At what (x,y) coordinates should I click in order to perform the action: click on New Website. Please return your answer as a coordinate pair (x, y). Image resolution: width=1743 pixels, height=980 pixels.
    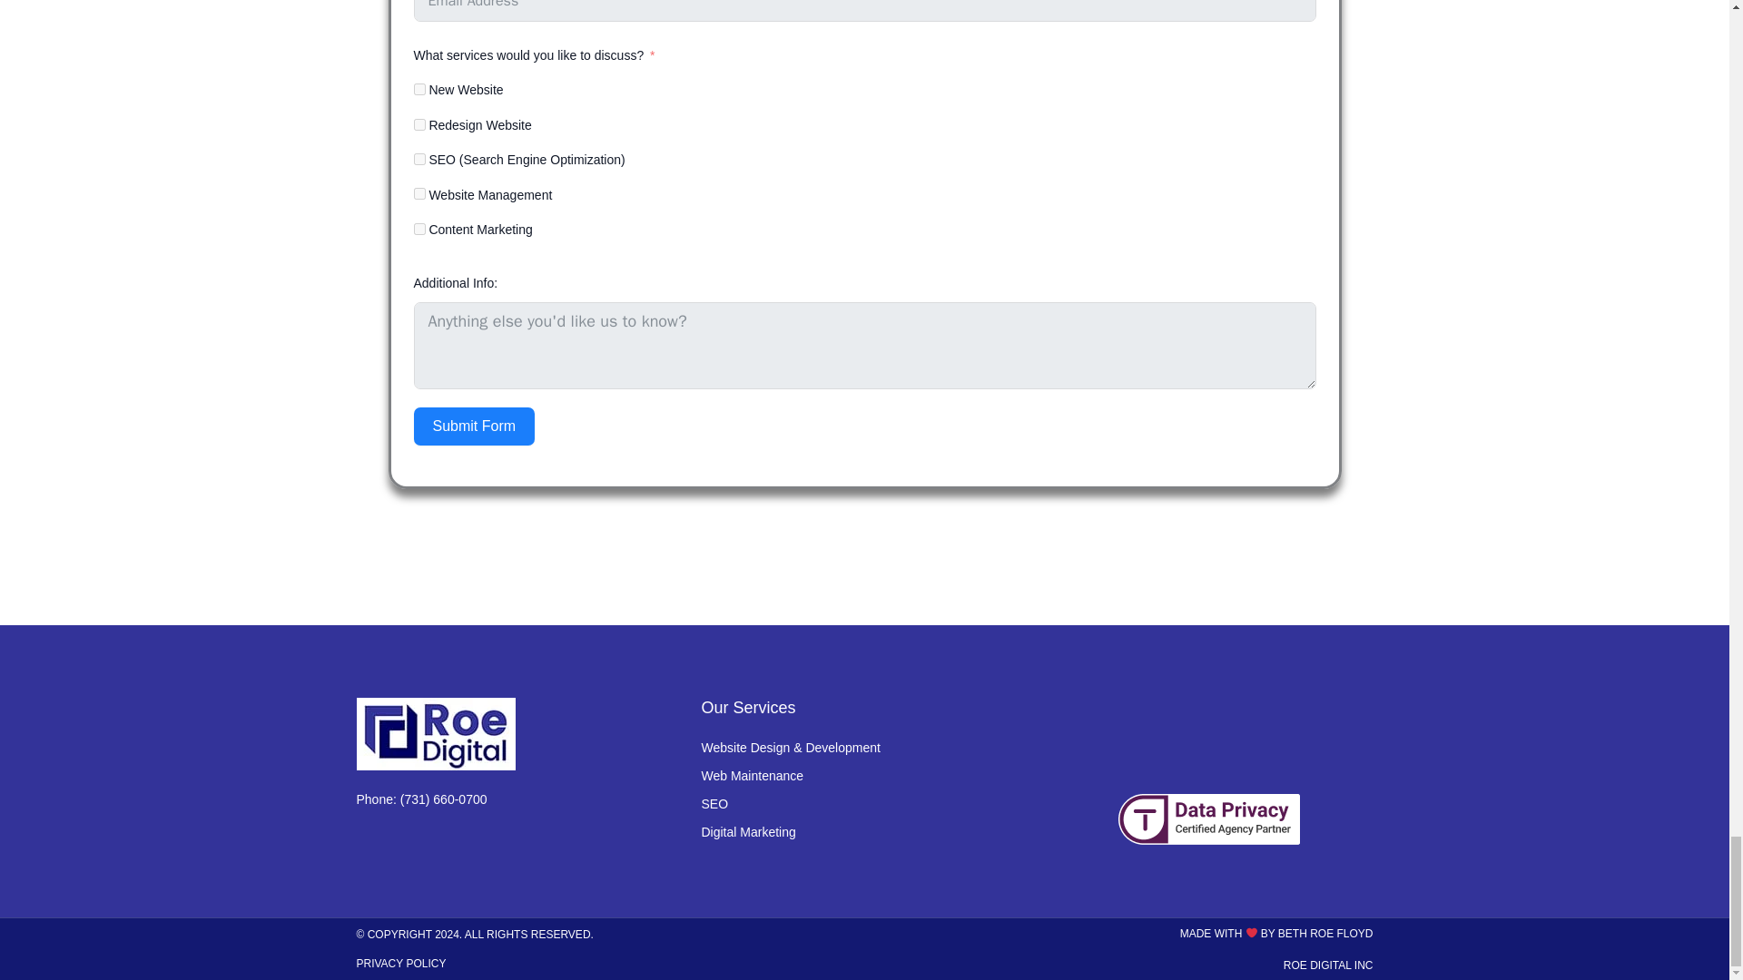
    Looking at the image, I should click on (419, 89).